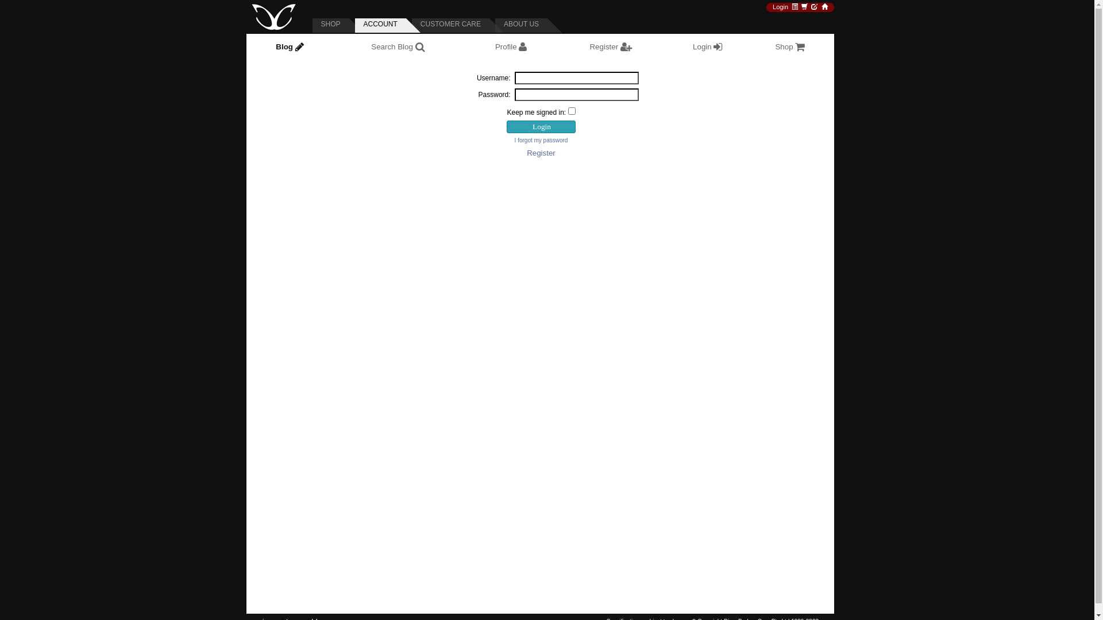 This screenshot has width=1103, height=620. Describe the element at coordinates (284, 47) in the screenshot. I see `Blog` at that location.